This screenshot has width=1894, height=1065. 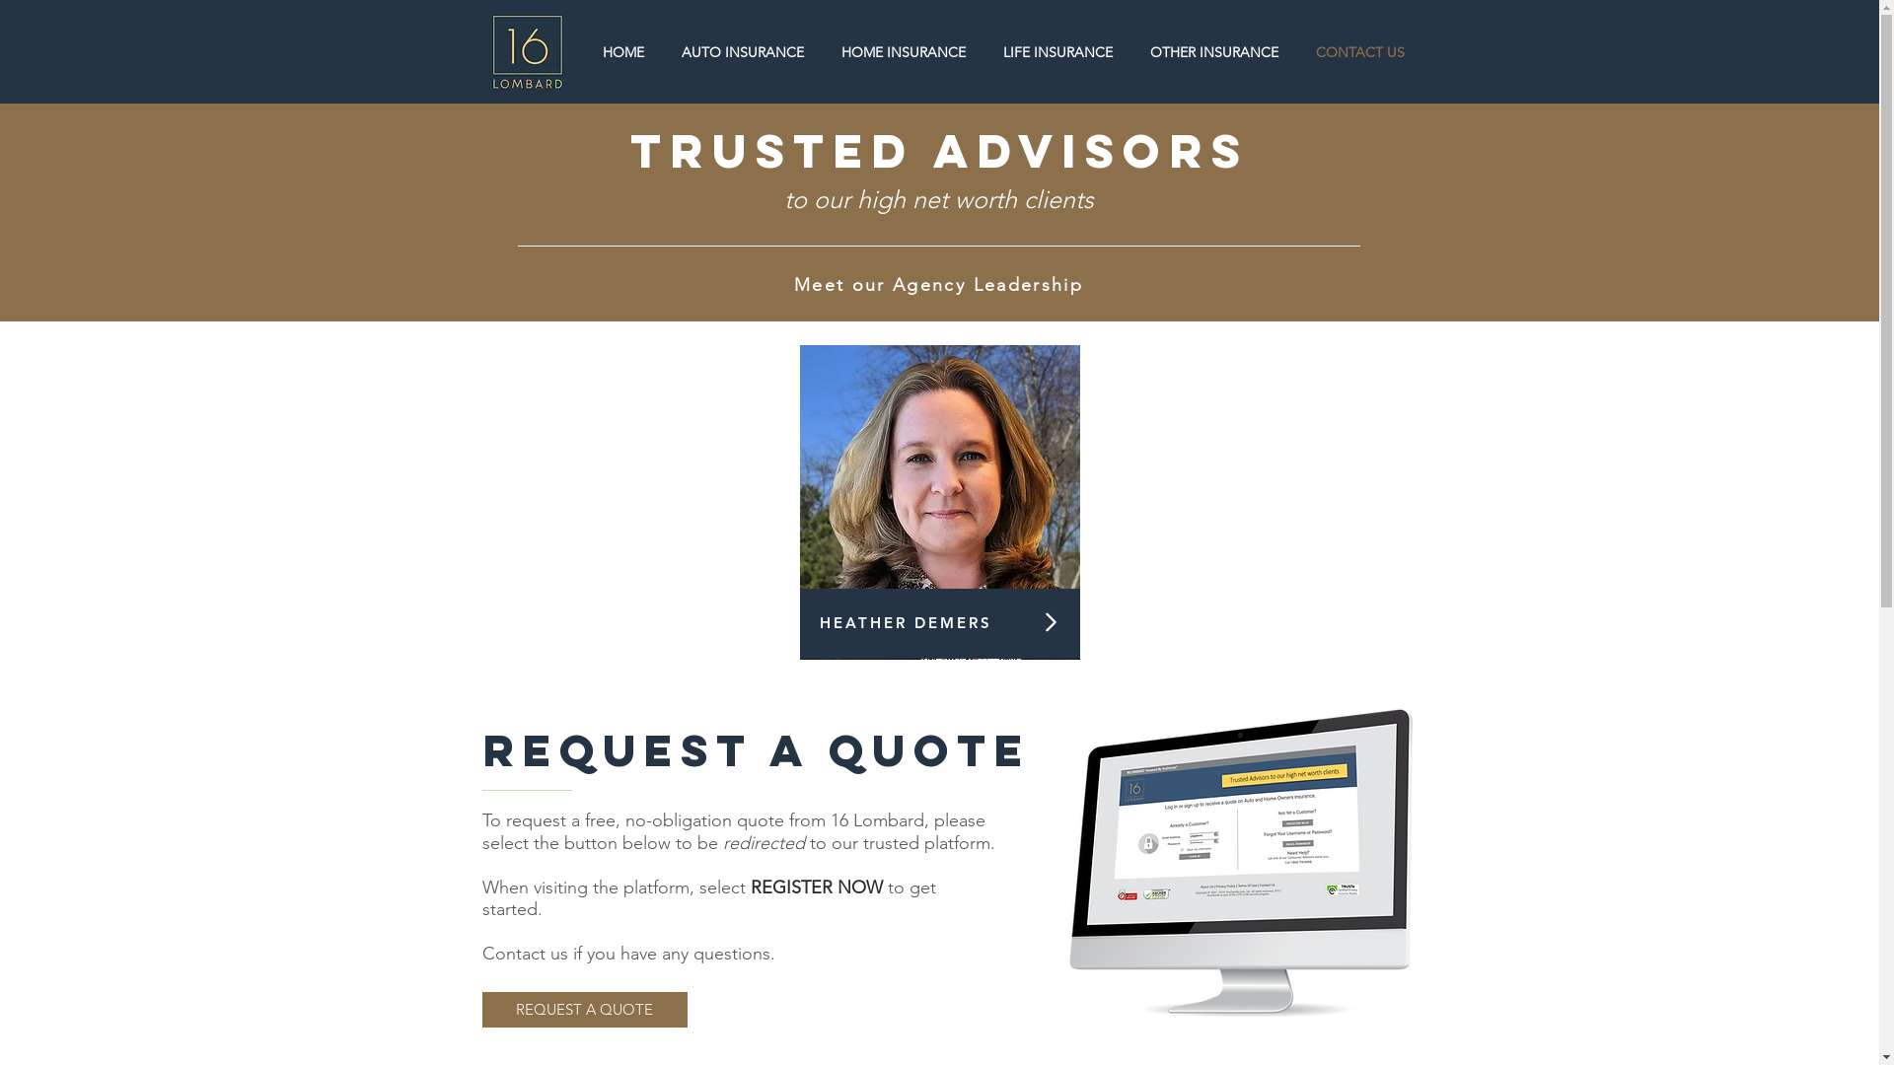 What do you see at coordinates (1241, 863) in the screenshot?
I see `Select here to visit the portal and recieve a quoe` at bounding box center [1241, 863].